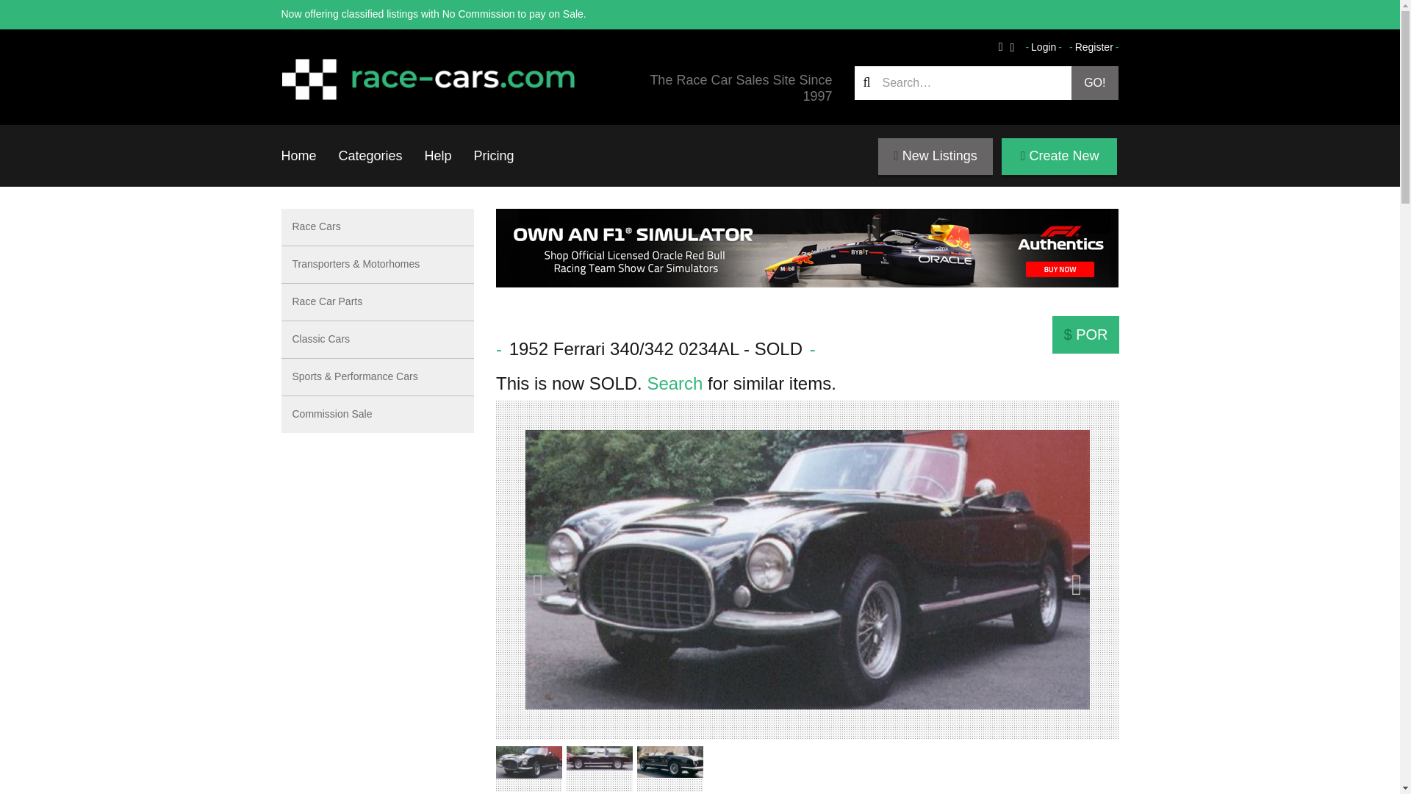 The width and height of the screenshot is (1411, 794). I want to click on Search, so click(675, 382).